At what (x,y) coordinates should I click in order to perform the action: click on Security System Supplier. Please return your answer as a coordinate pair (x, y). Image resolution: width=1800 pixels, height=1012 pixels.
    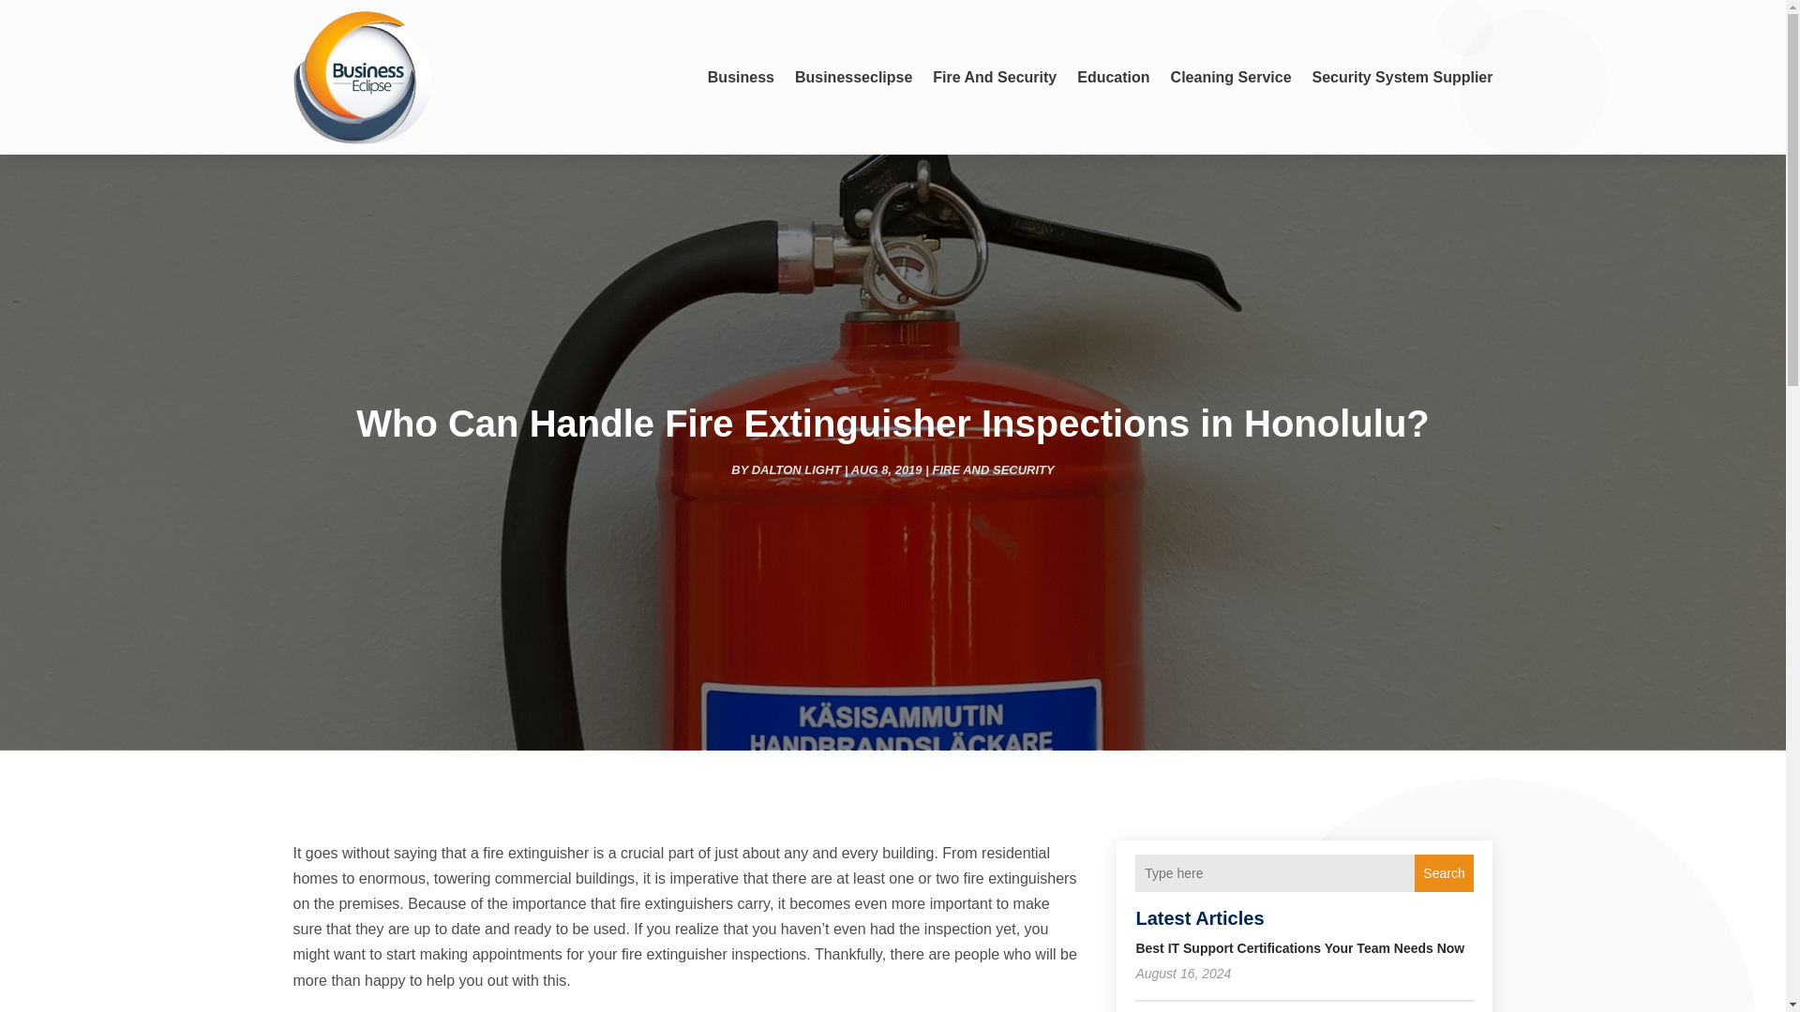
    Looking at the image, I should click on (1402, 77).